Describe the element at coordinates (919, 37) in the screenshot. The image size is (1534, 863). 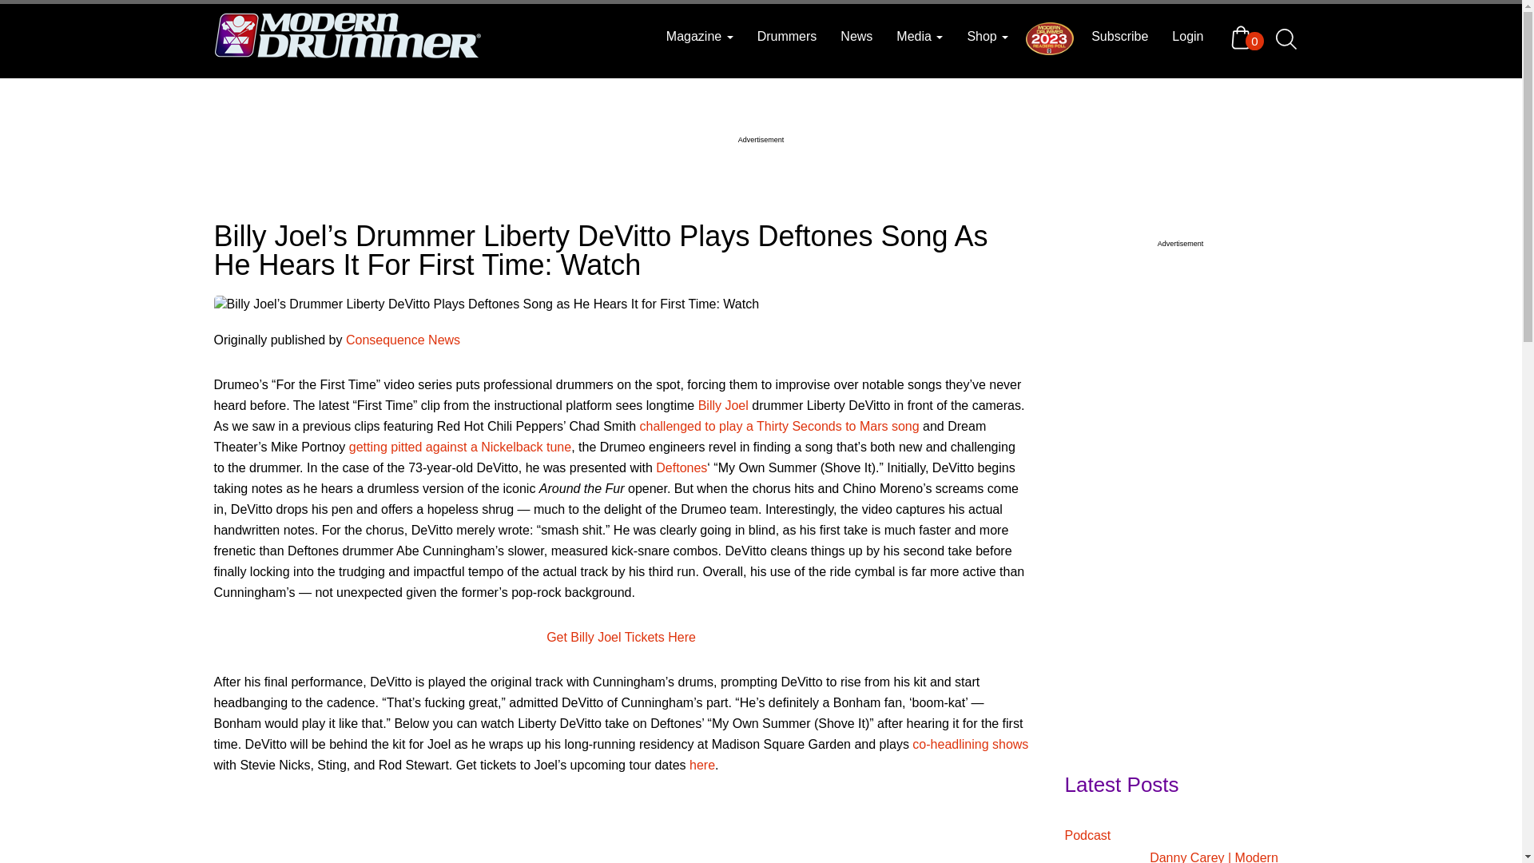
I see `Media` at that location.